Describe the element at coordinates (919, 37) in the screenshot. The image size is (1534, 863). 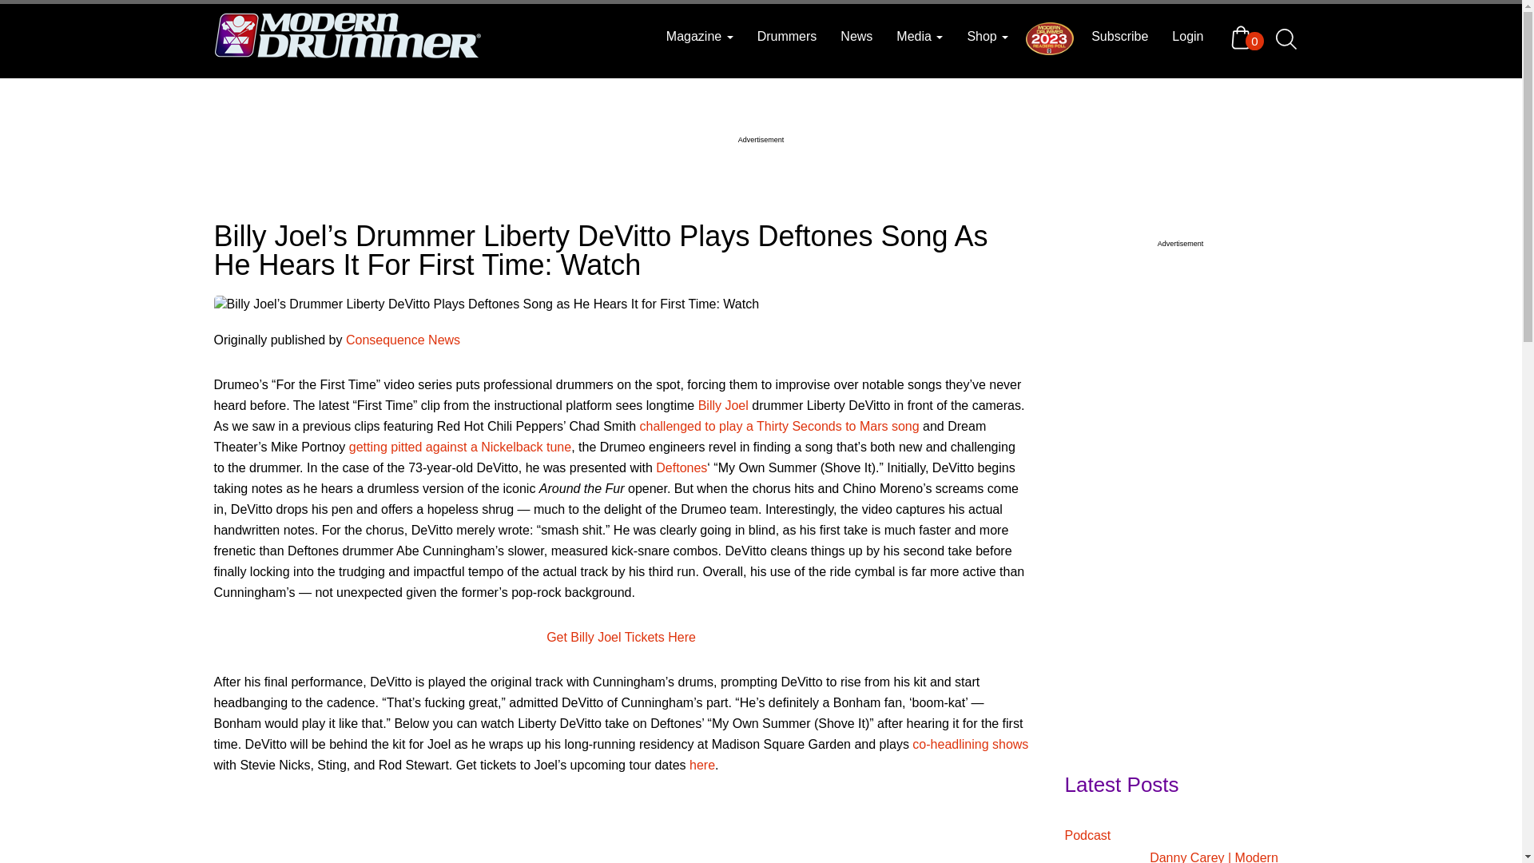
I see `Media` at that location.